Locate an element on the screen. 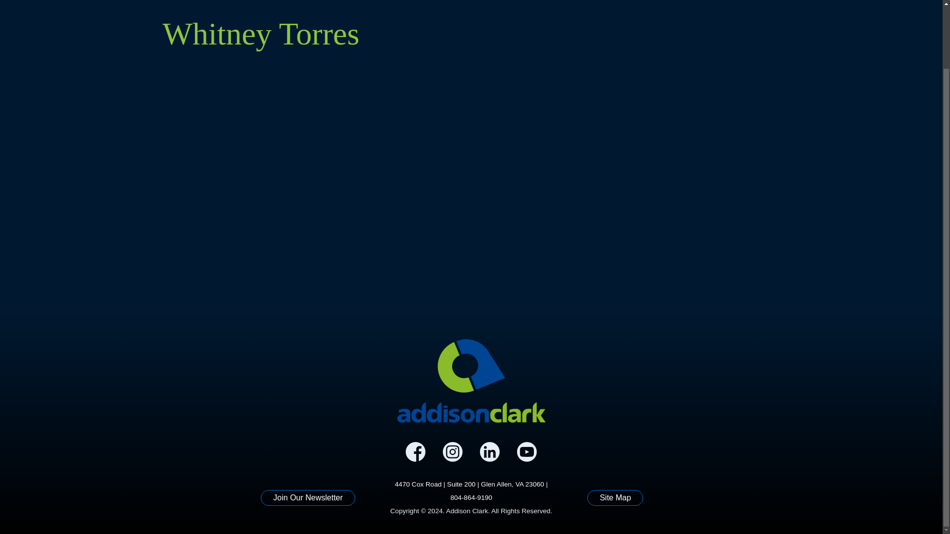 The image size is (950, 534). Newsletter Sign-Up is located at coordinates (308, 497).